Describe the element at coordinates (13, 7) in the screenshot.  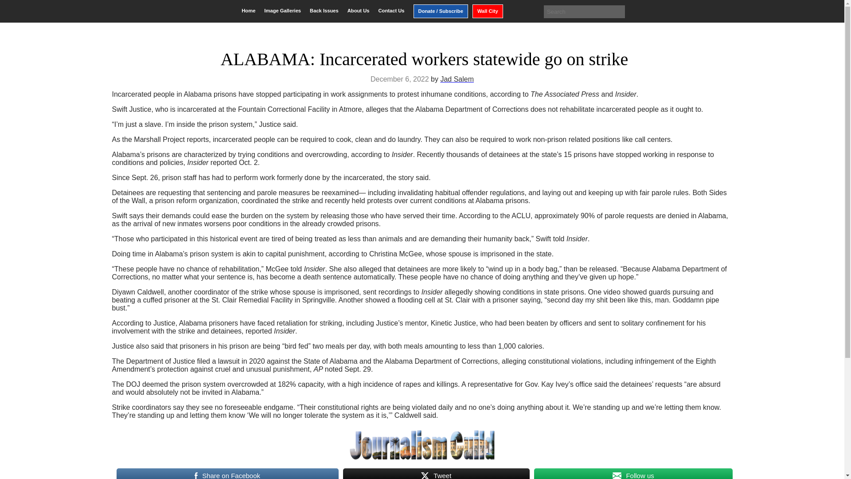
I see `Search` at that location.